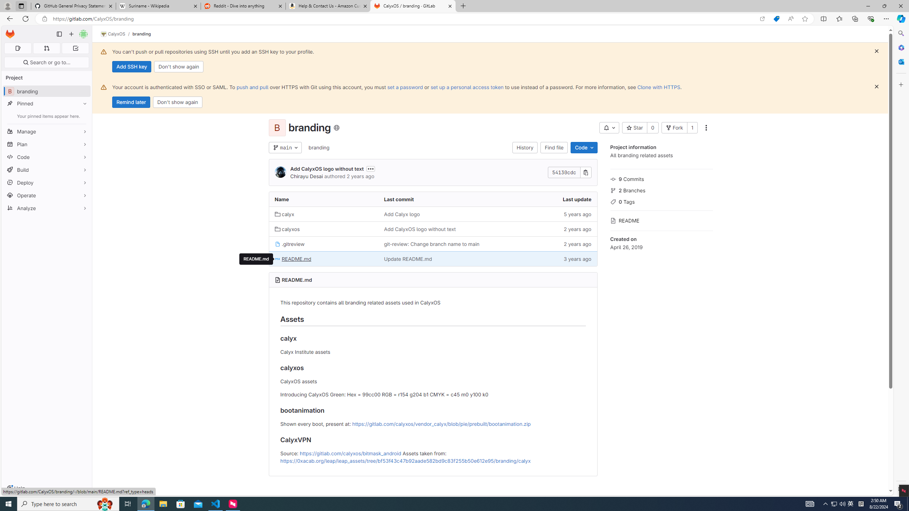 The image size is (909, 511). I want to click on CalyxOS, so click(113, 34).